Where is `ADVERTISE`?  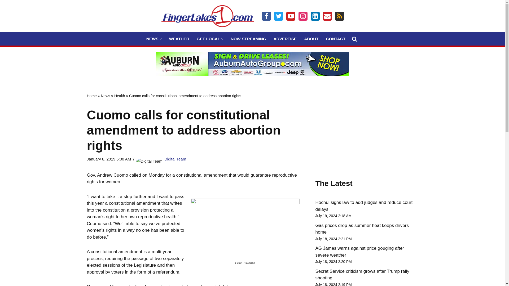 ADVERTISE is located at coordinates (285, 39).